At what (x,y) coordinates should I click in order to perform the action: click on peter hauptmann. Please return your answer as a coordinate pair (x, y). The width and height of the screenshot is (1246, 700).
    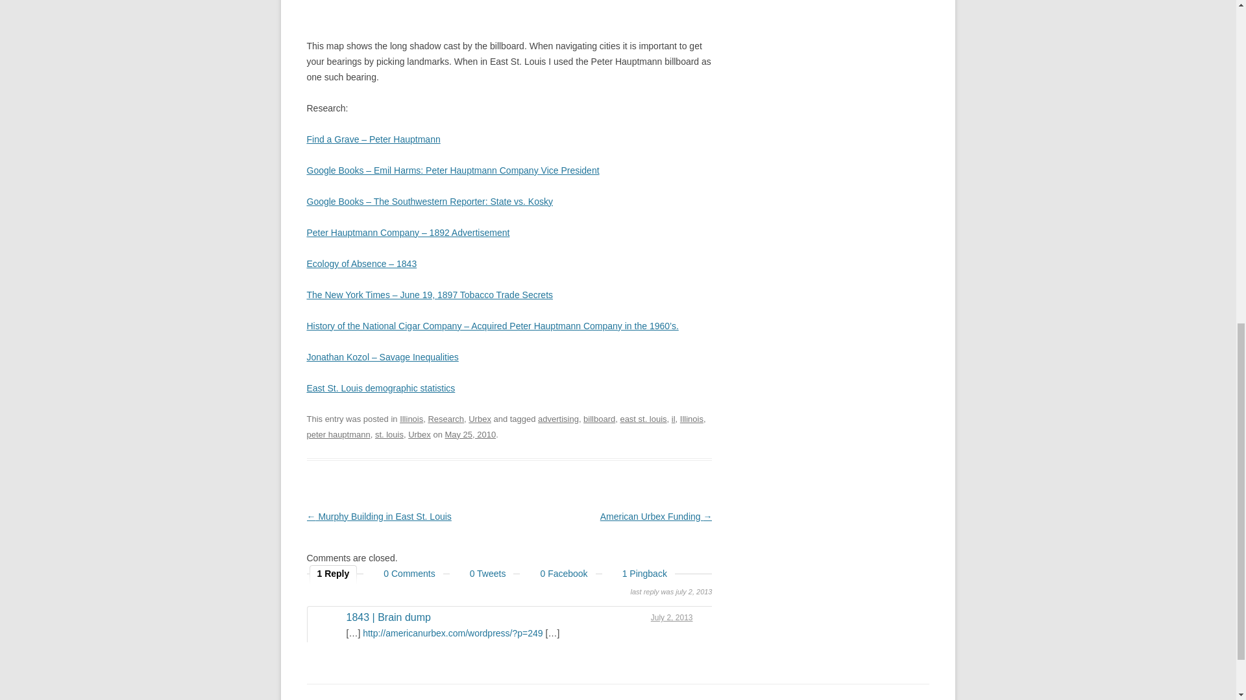
    Looking at the image, I should click on (338, 434).